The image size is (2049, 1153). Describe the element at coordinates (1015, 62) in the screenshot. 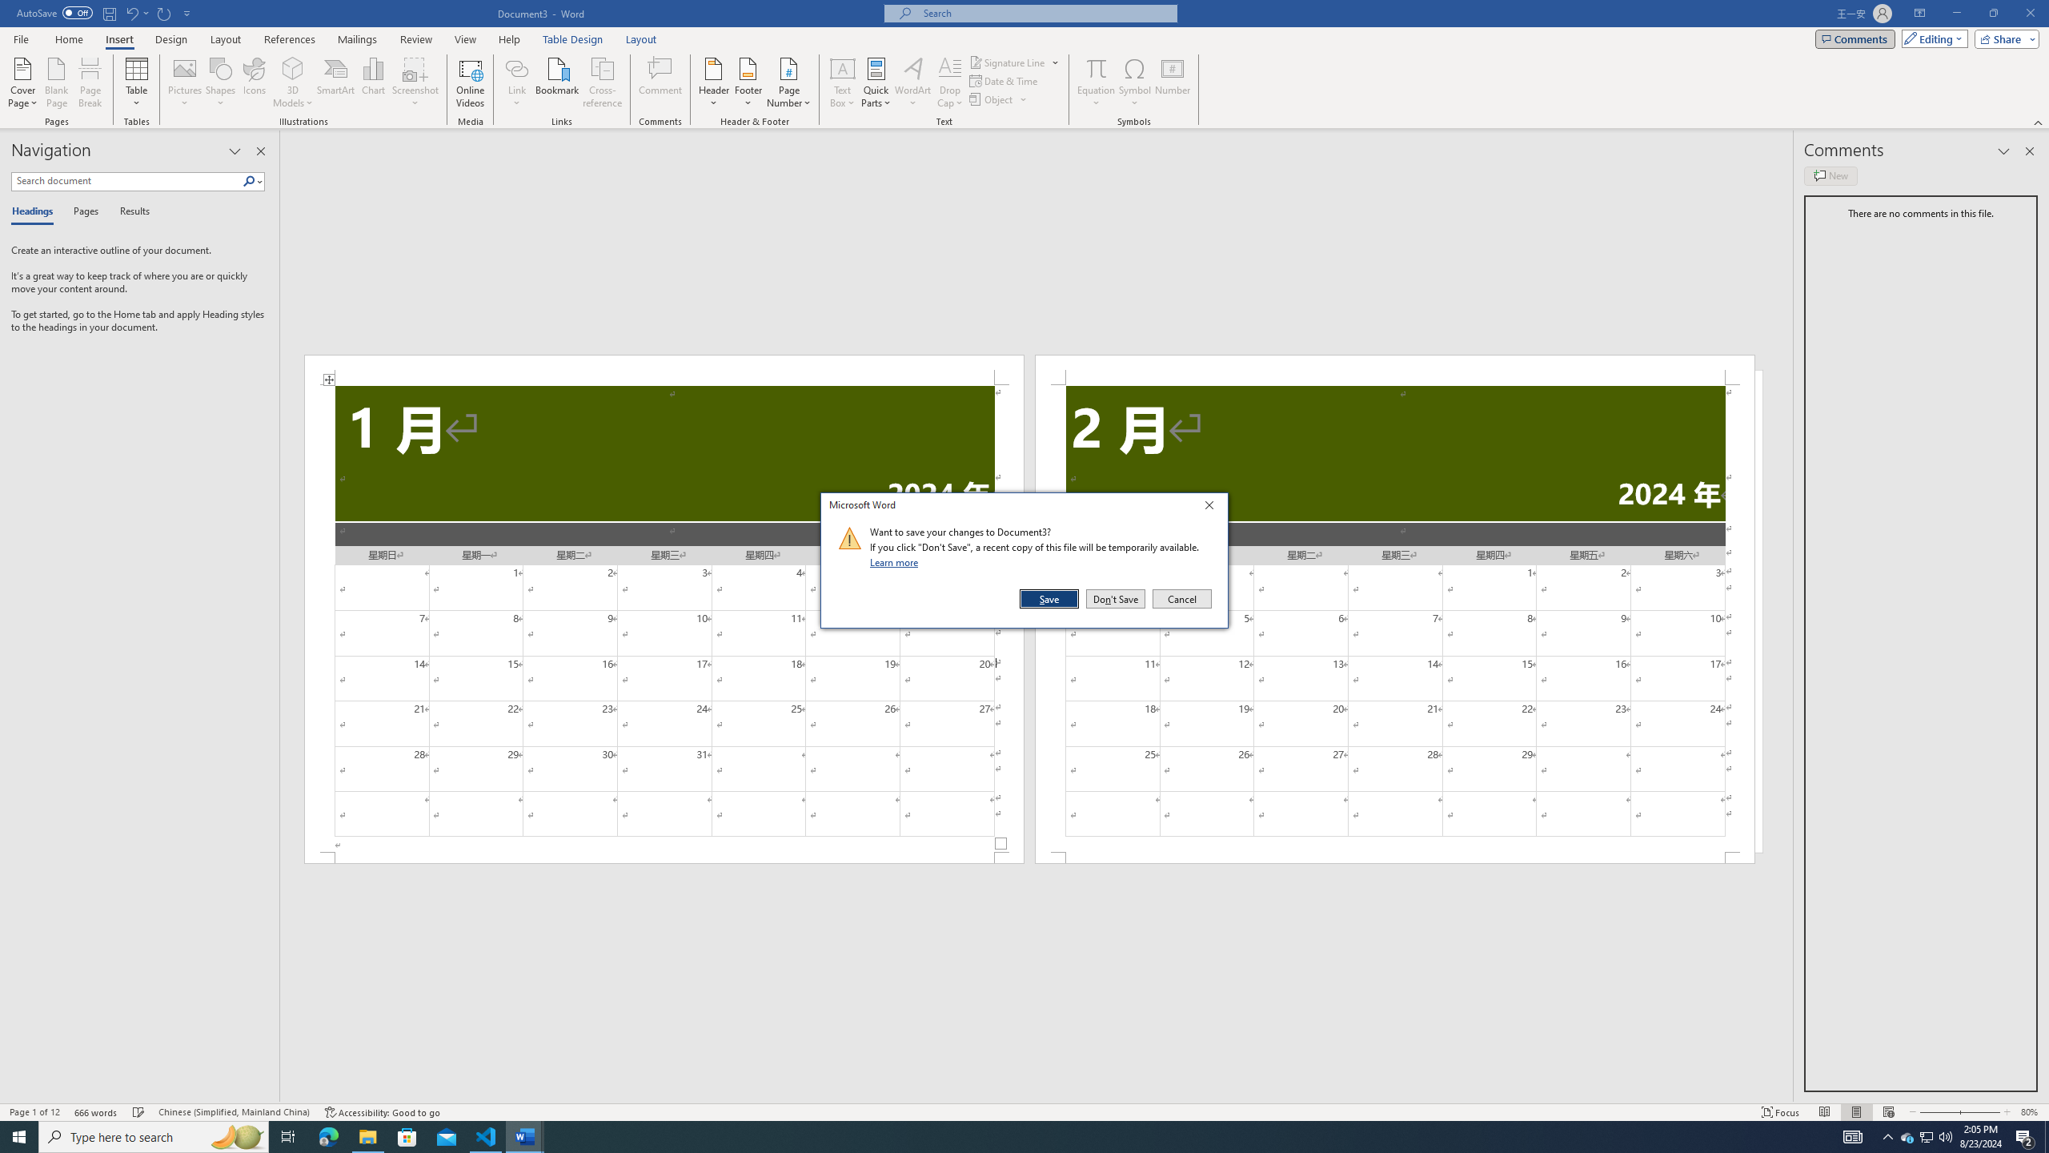

I see `Signature Line` at that location.